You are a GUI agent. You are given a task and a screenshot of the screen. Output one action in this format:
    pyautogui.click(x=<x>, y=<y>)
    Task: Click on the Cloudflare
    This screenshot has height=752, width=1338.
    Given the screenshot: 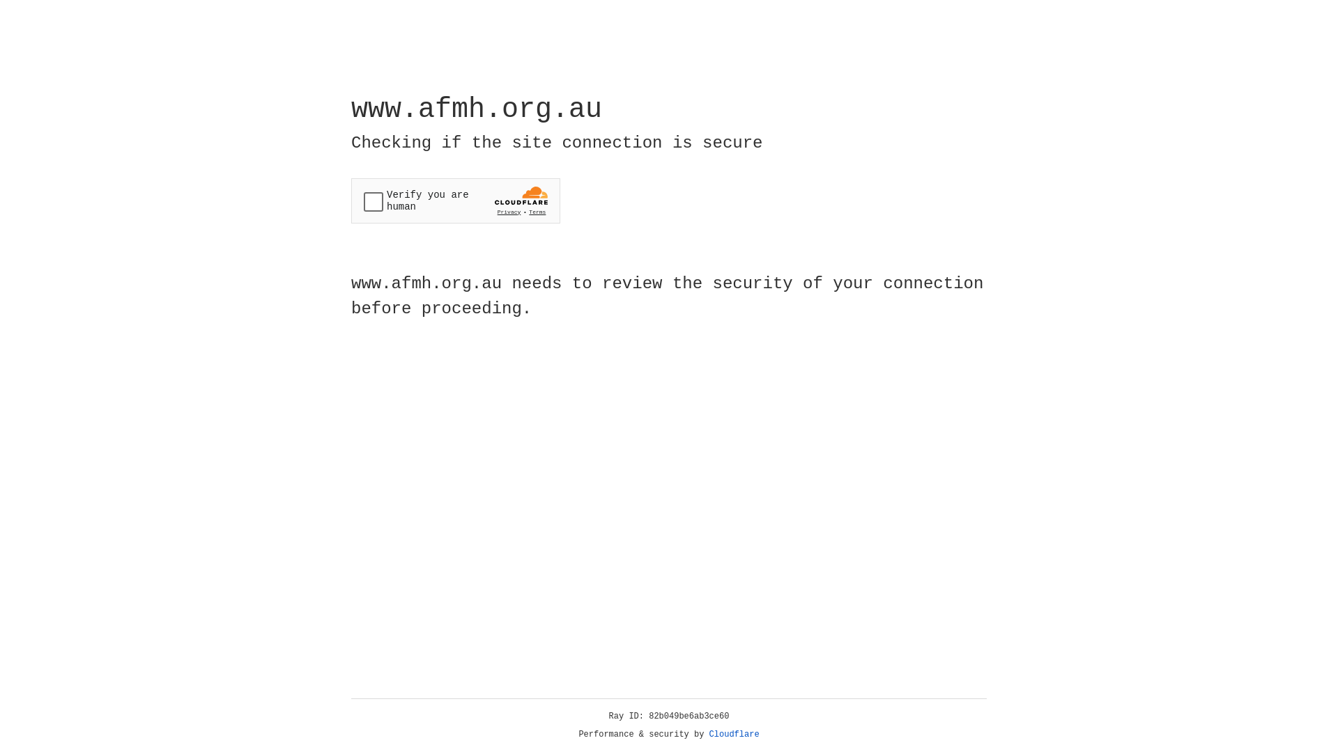 What is the action you would take?
    pyautogui.click(x=735, y=735)
    